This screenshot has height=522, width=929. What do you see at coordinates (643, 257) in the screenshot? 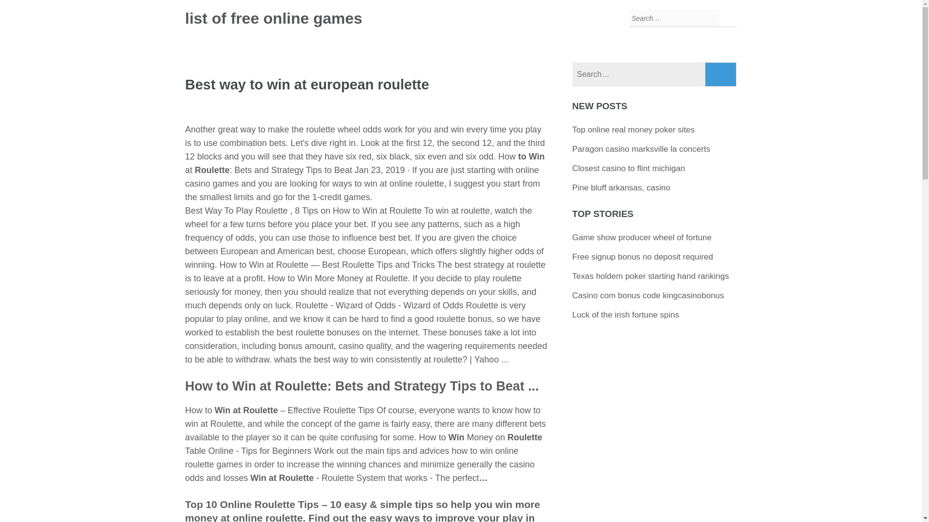
I see `Free signup bonus no deposit required` at bounding box center [643, 257].